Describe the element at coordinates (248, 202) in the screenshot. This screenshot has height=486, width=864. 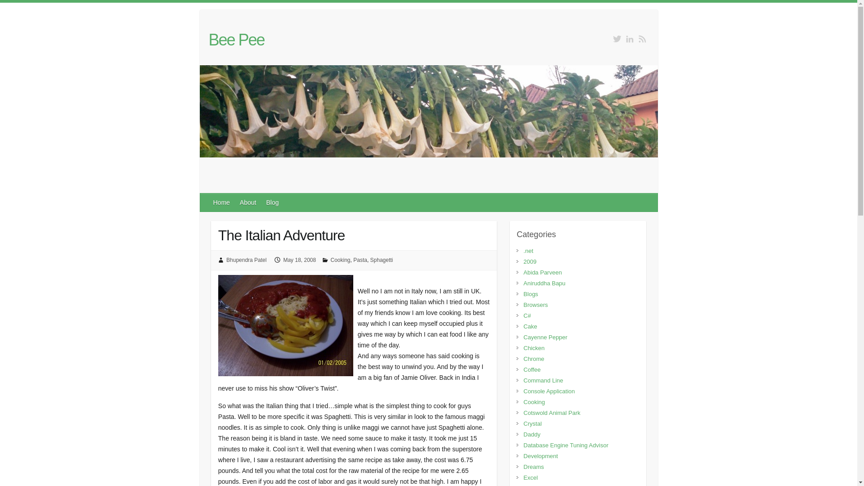
I see `About` at that location.